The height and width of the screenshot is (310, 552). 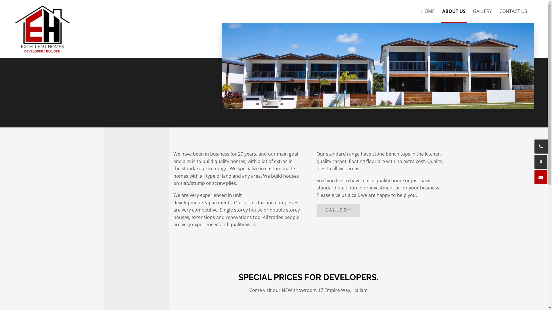 What do you see at coordinates (513, 11) in the screenshot?
I see `CONTACT US` at bounding box center [513, 11].